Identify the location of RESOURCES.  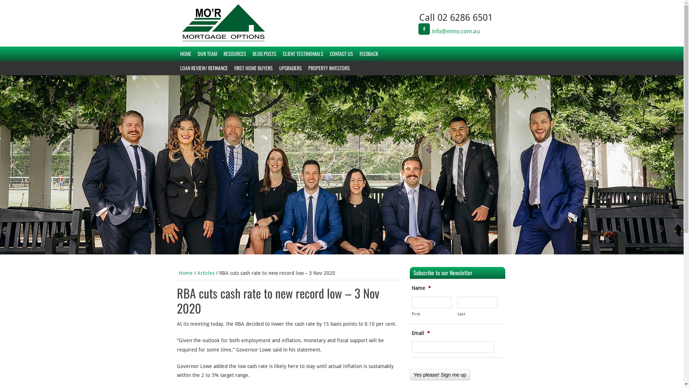
(235, 54).